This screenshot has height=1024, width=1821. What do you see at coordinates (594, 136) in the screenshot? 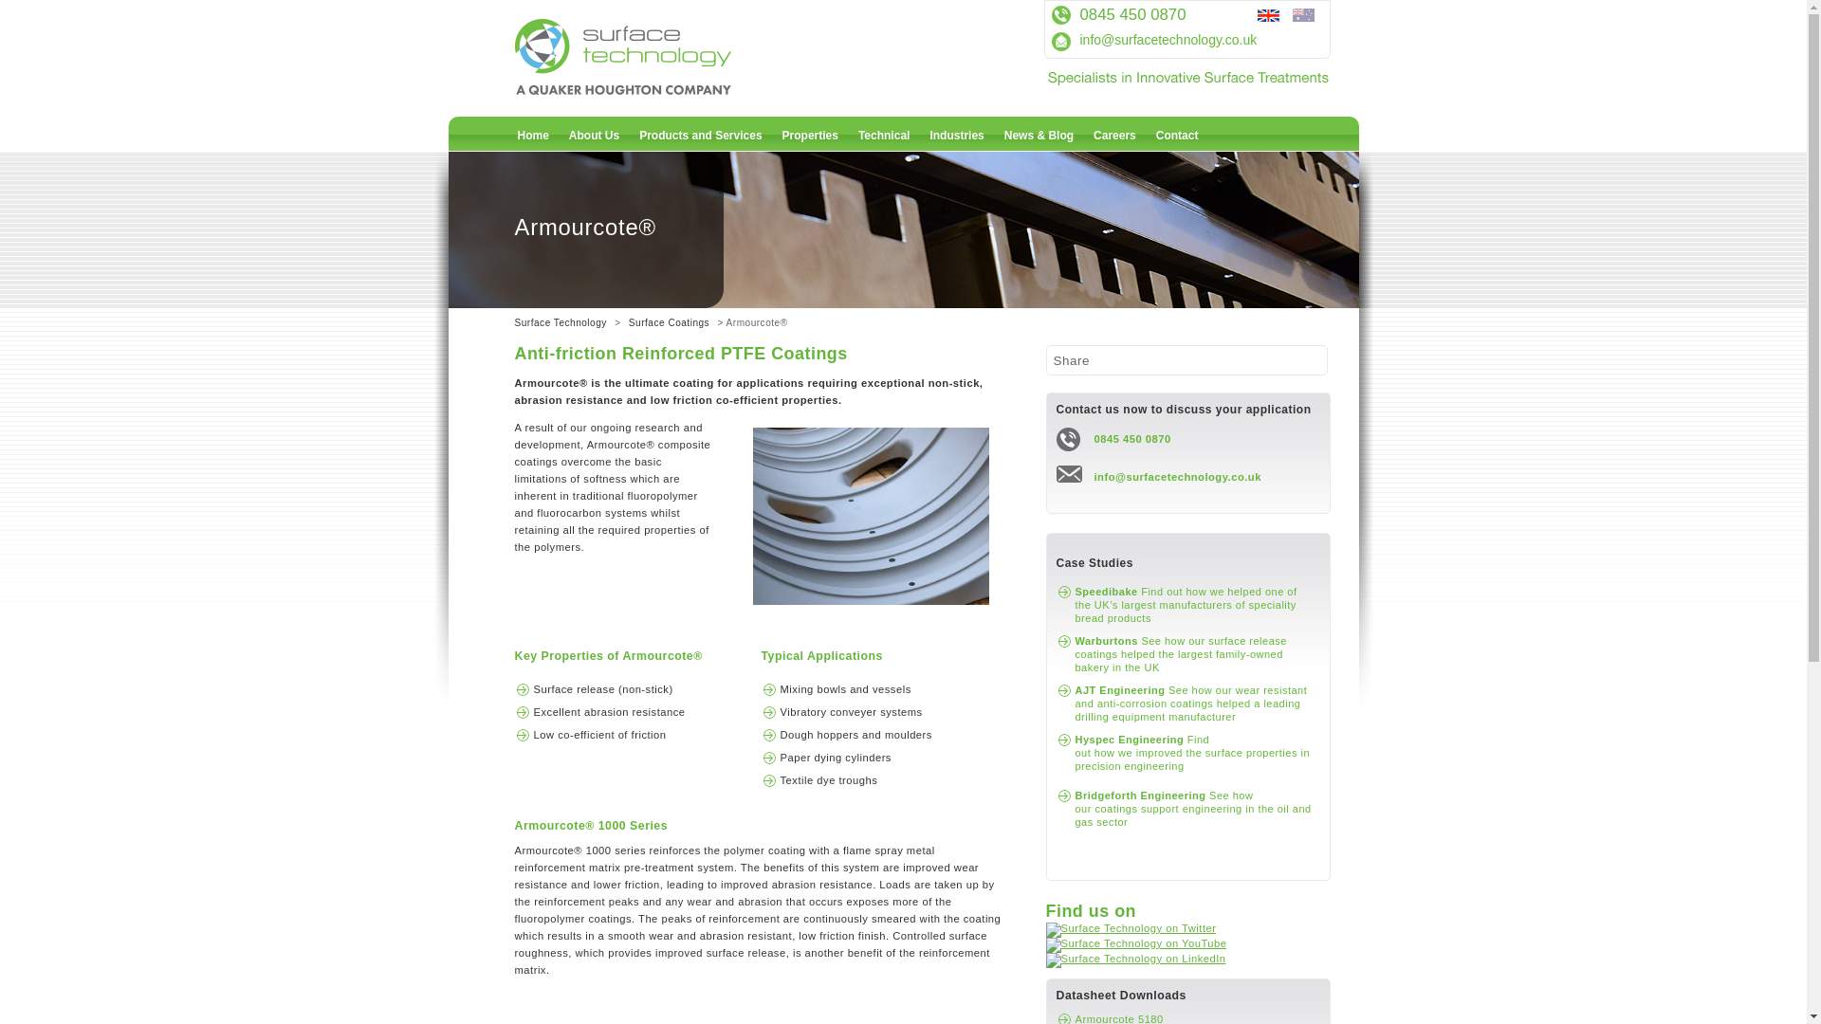
I see `About Us` at bounding box center [594, 136].